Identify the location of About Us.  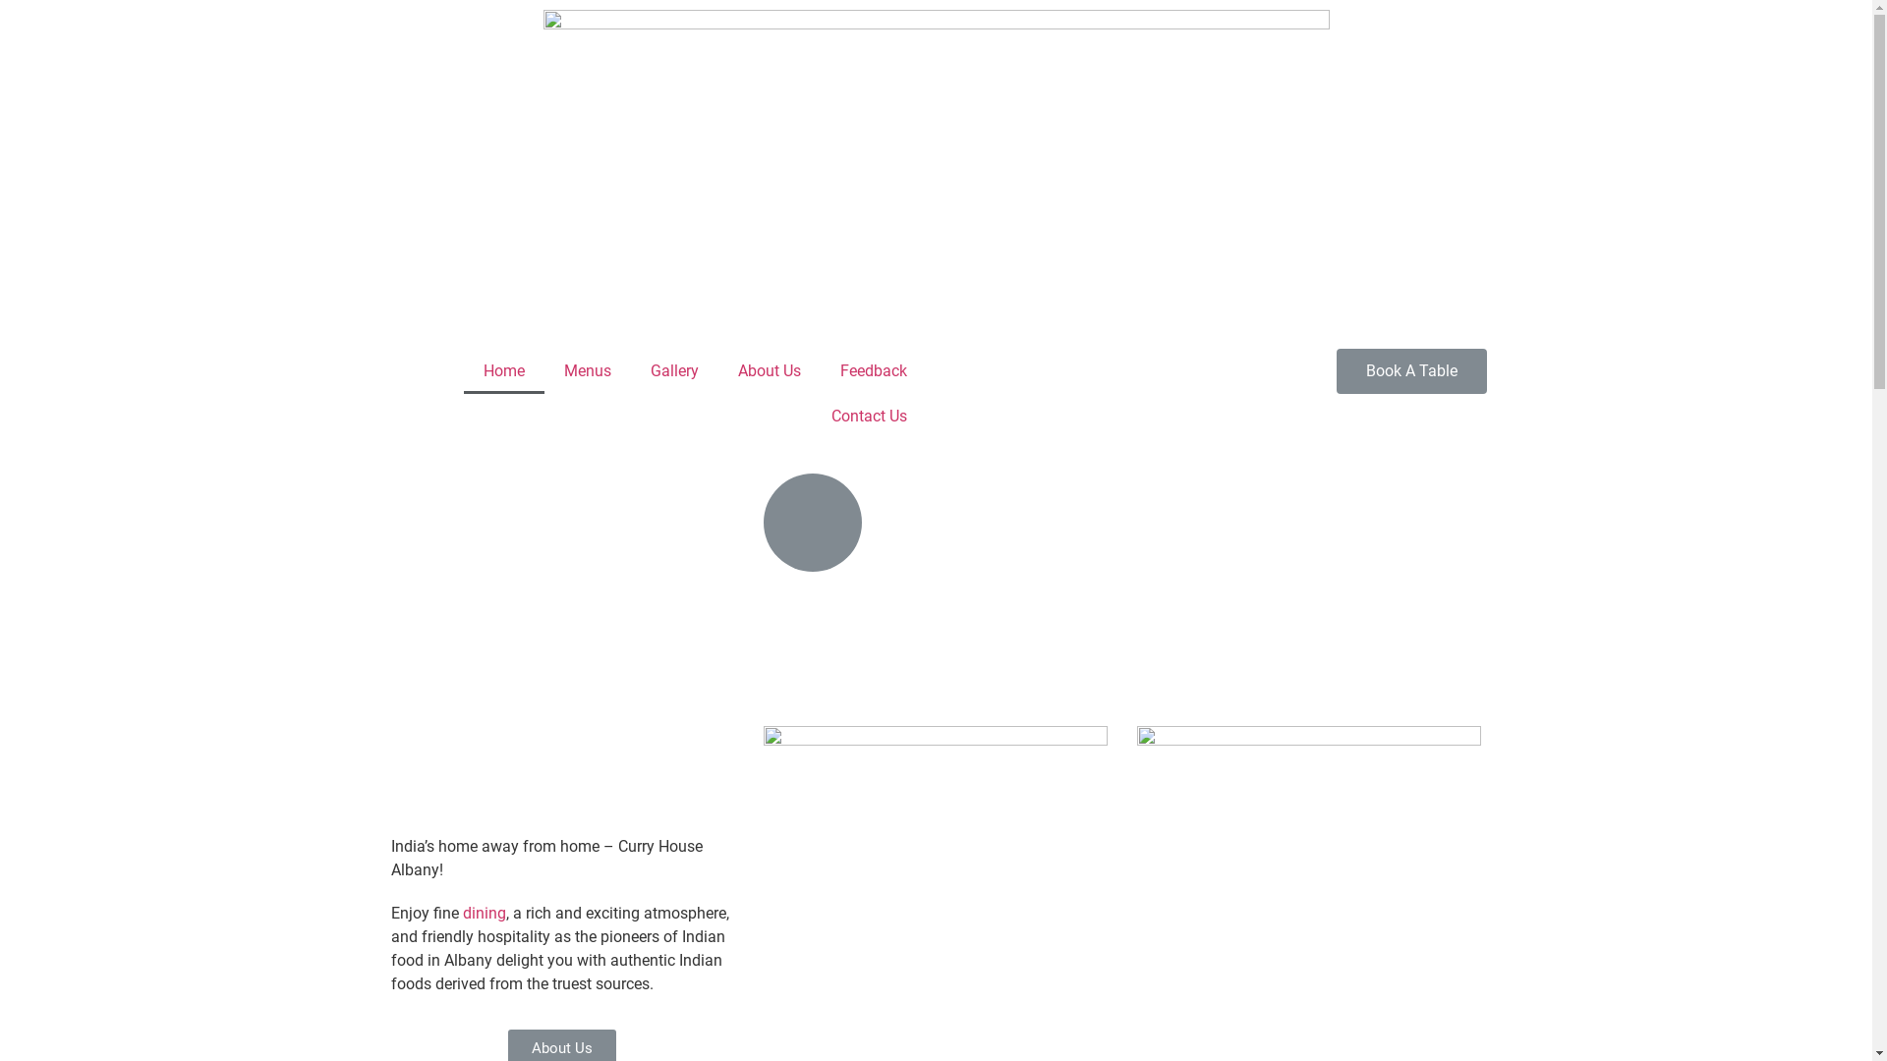
(769, 371).